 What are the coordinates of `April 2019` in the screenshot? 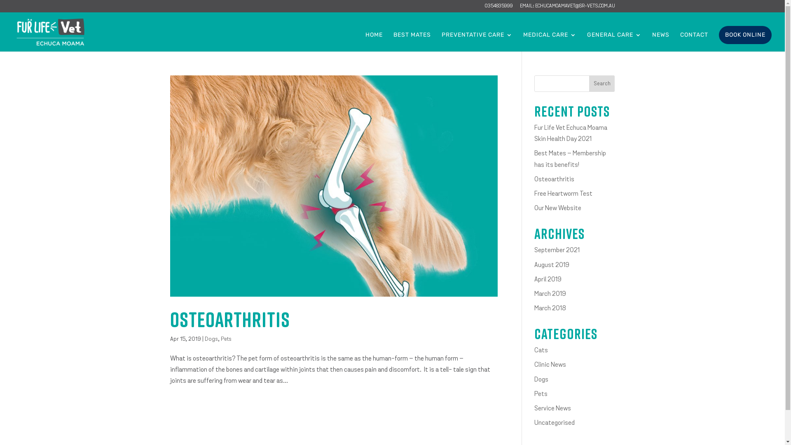 It's located at (548, 280).